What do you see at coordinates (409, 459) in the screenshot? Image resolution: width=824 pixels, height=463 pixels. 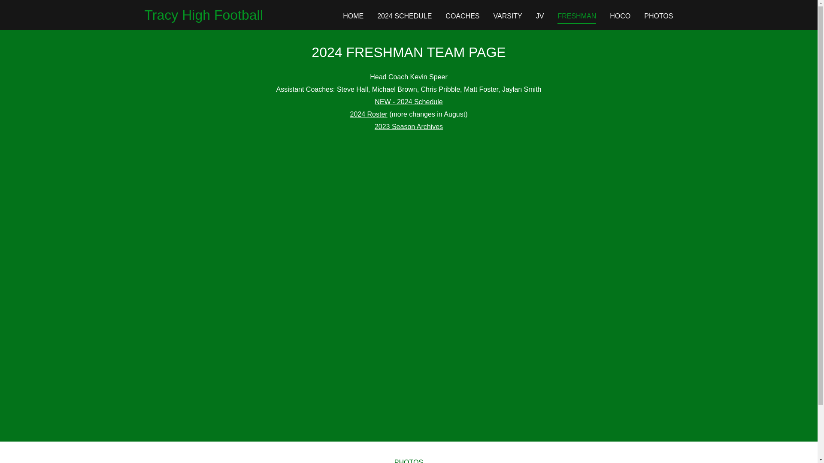 I see `PHOTOS` at bounding box center [409, 459].